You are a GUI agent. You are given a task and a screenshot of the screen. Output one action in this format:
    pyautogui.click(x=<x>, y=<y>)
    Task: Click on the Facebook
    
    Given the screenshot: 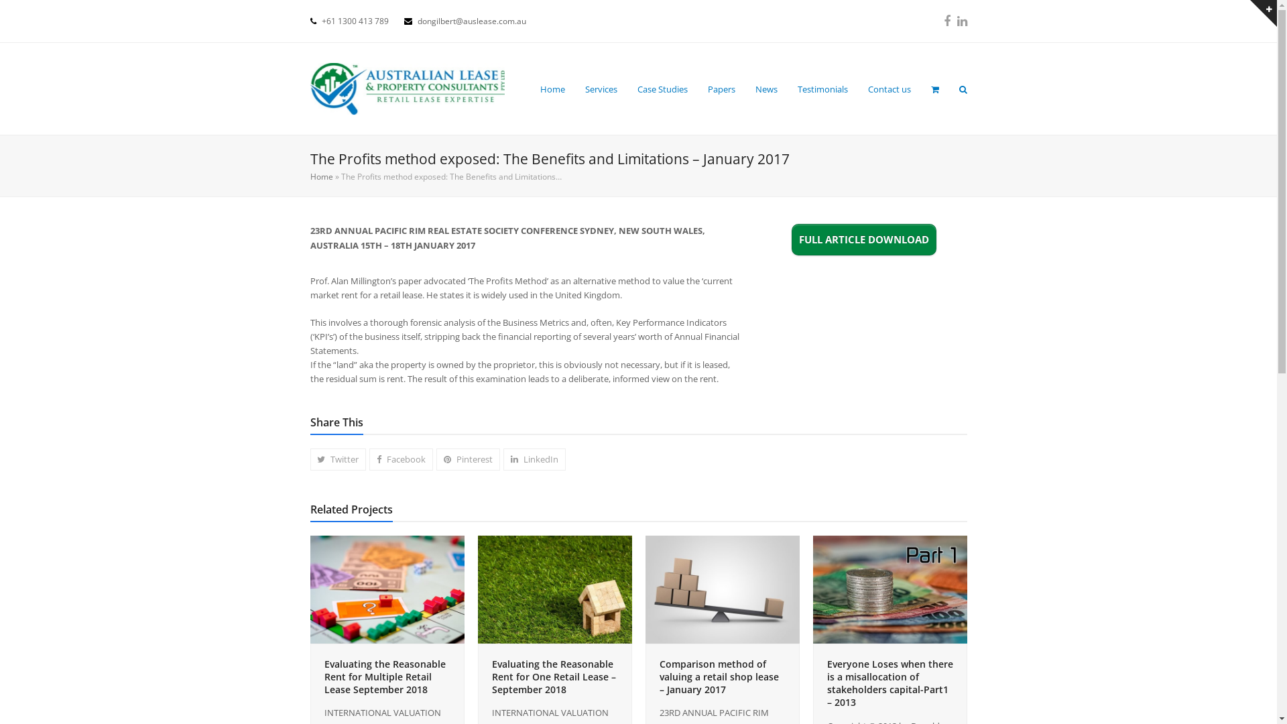 What is the action you would take?
    pyautogui.click(x=947, y=21)
    